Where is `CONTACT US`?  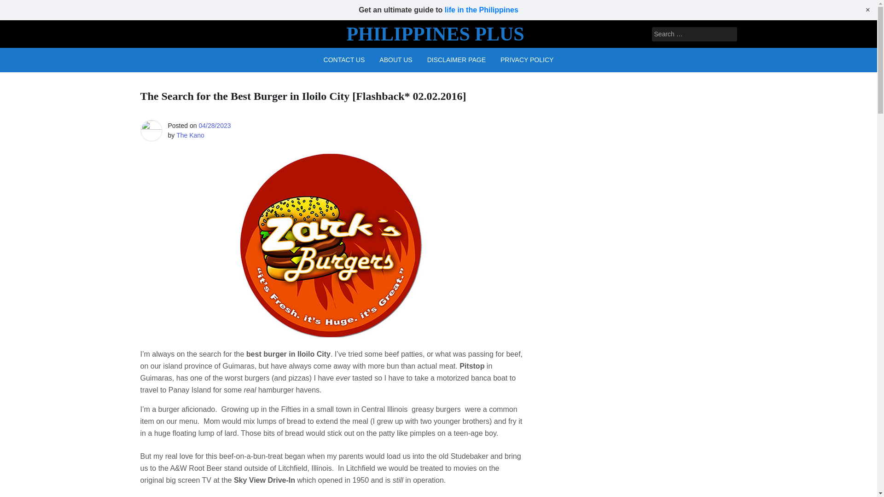 CONTACT US is located at coordinates (344, 60).